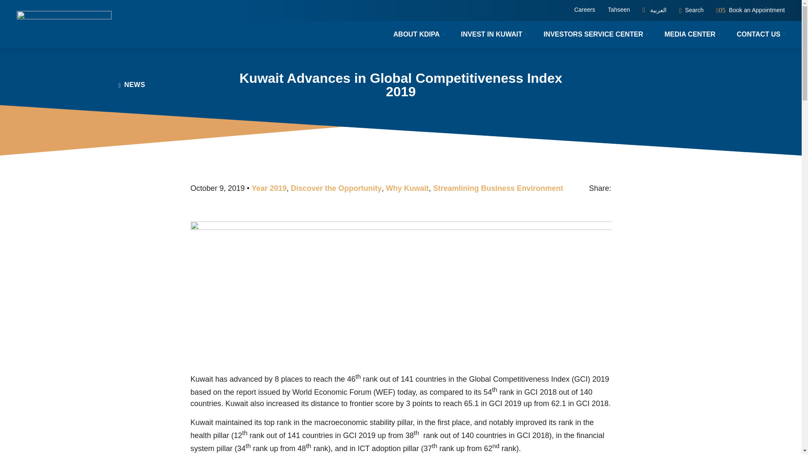 The image size is (808, 454). I want to click on CONTACT US, so click(757, 34).